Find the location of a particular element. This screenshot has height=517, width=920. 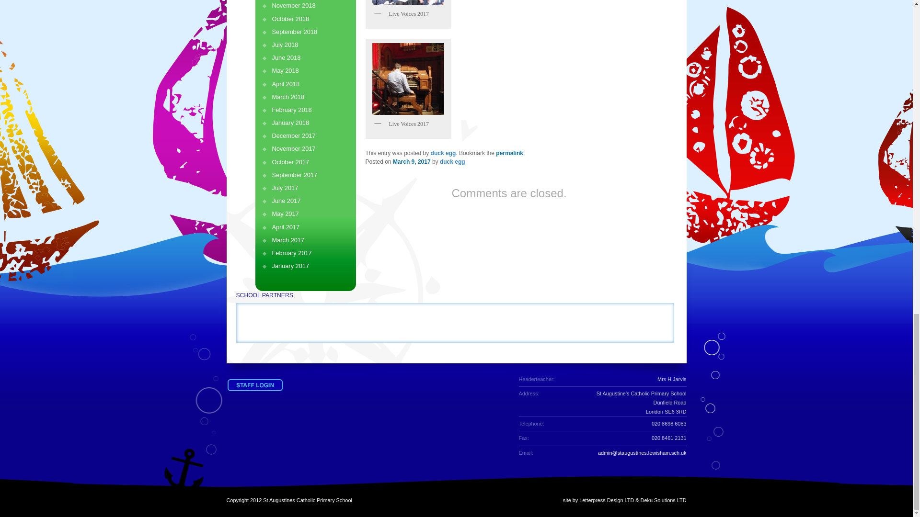

View all posts by duck egg is located at coordinates (452, 161).